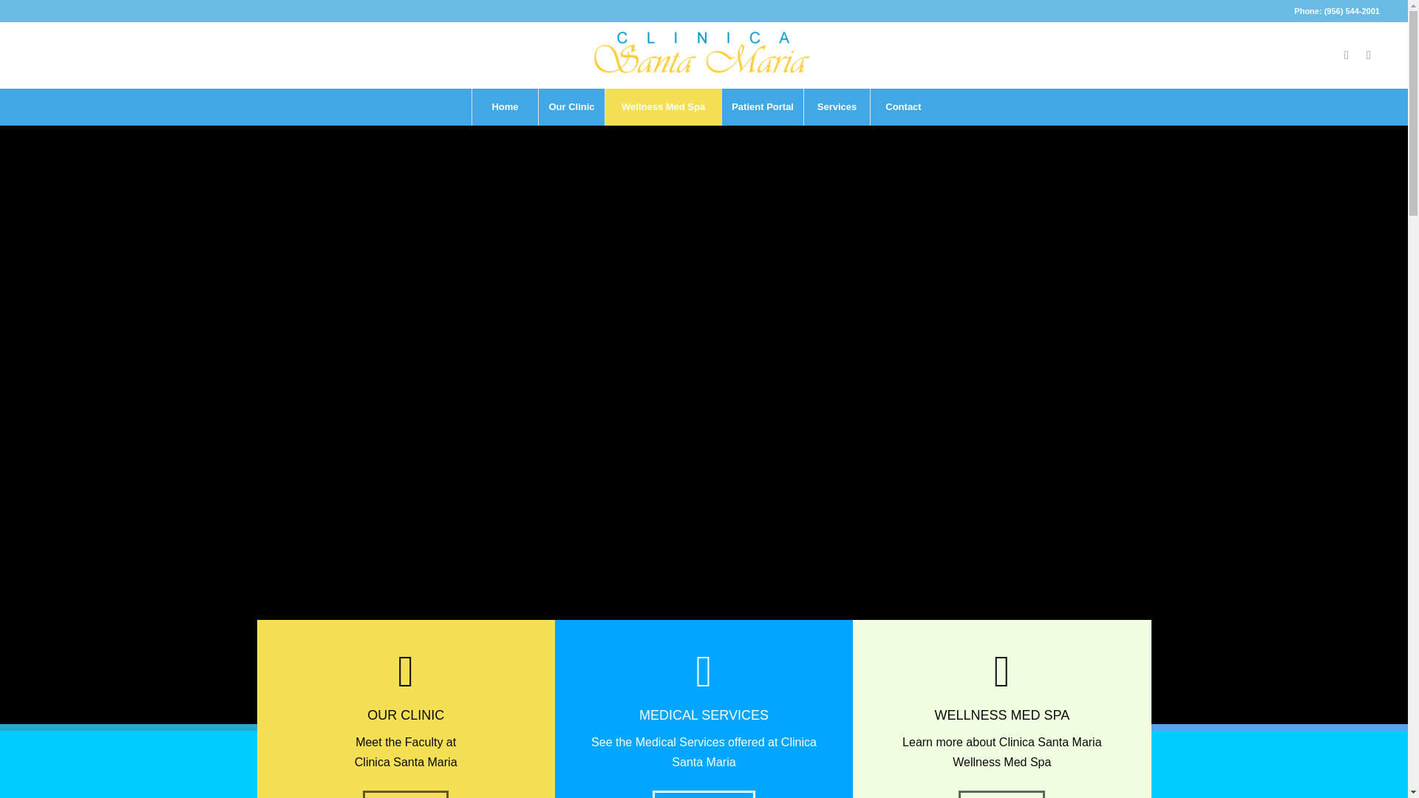  I want to click on Wellness Spa, so click(1001, 794).